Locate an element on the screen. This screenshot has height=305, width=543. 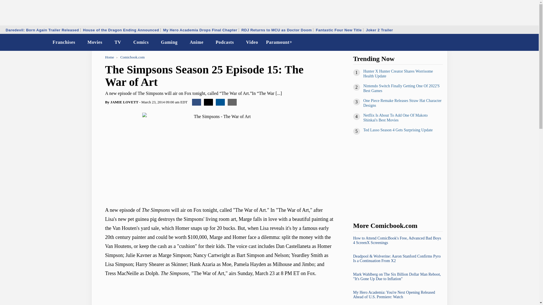
Joker 2 Trailer is located at coordinates (380, 30).